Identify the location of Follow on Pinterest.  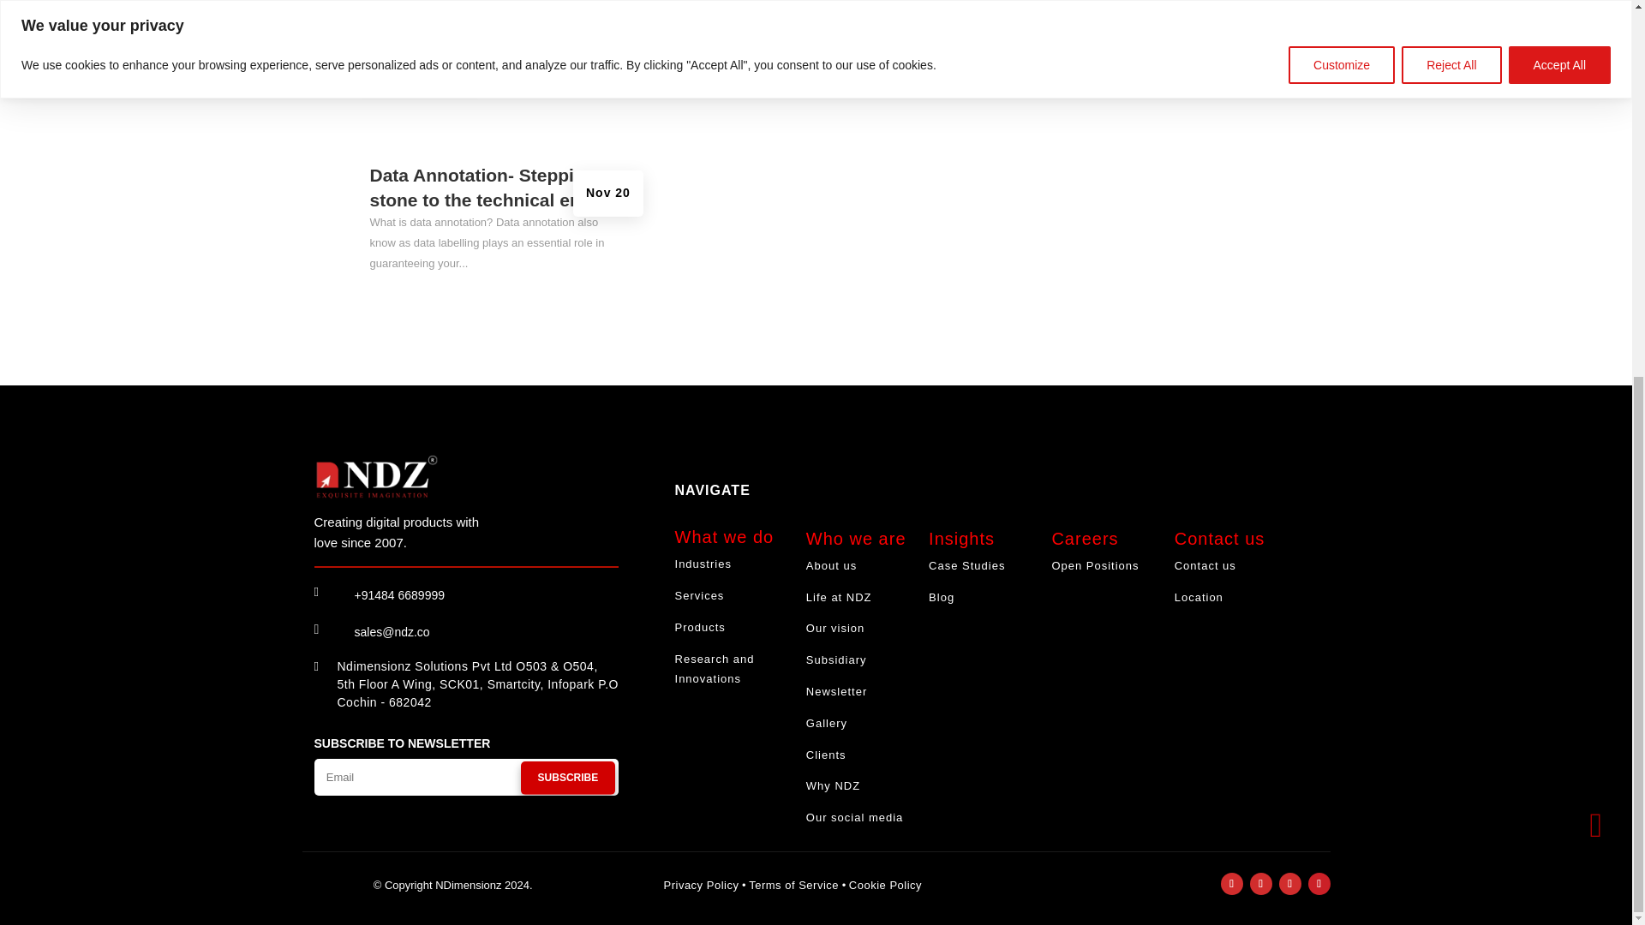
(1318, 884).